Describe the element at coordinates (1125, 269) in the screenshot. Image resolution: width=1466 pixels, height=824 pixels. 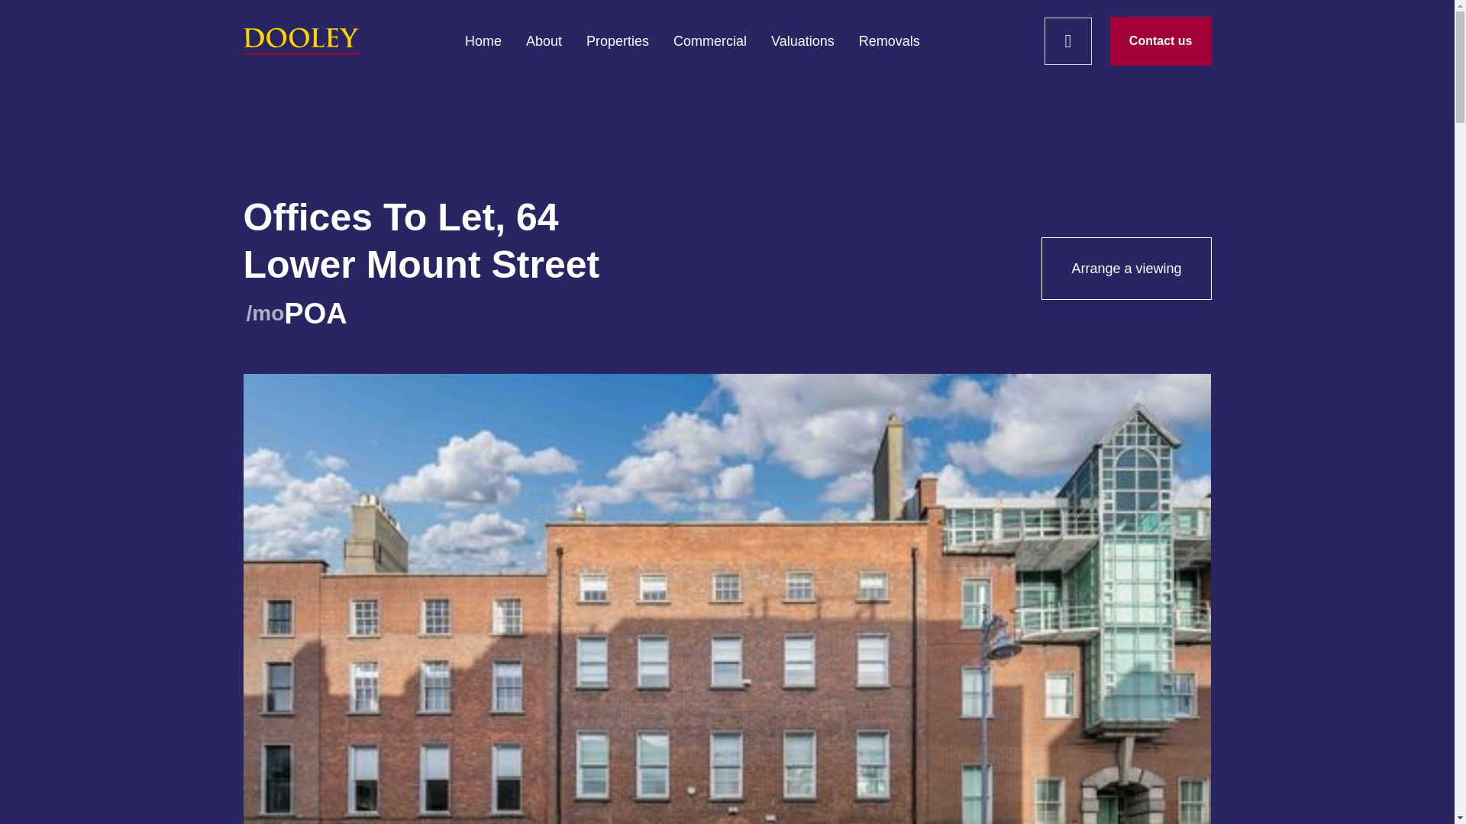
I see `Arrange a viewing` at that location.